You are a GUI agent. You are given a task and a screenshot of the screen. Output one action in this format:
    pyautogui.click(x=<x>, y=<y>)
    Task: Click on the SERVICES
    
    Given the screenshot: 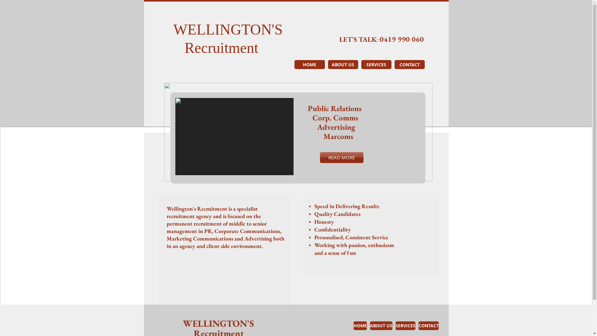 What is the action you would take?
    pyautogui.click(x=405, y=326)
    